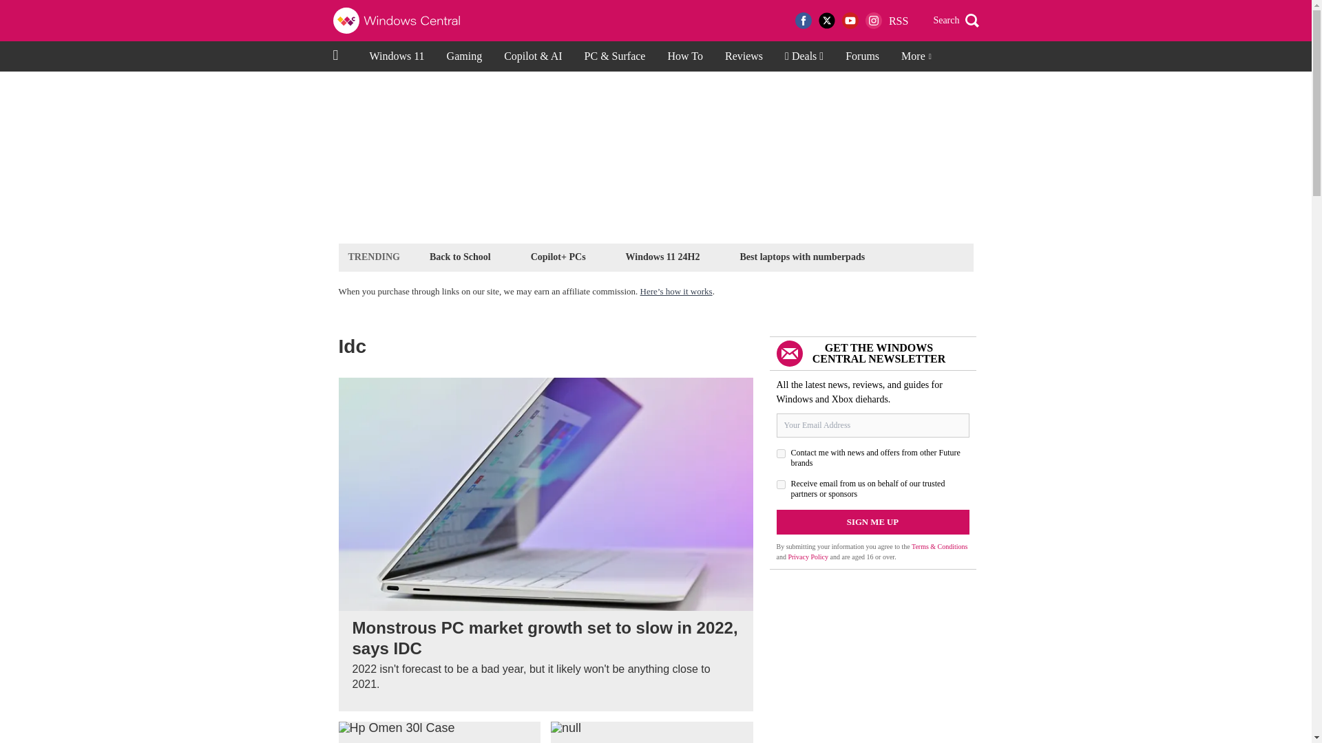 The height and width of the screenshot is (743, 1322). What do you see at coordinates (652, 732) in the screenshot?
I see `PC shipments up in Q2 2019 according to IDC and Gartner` at bounding box center [652, 732].